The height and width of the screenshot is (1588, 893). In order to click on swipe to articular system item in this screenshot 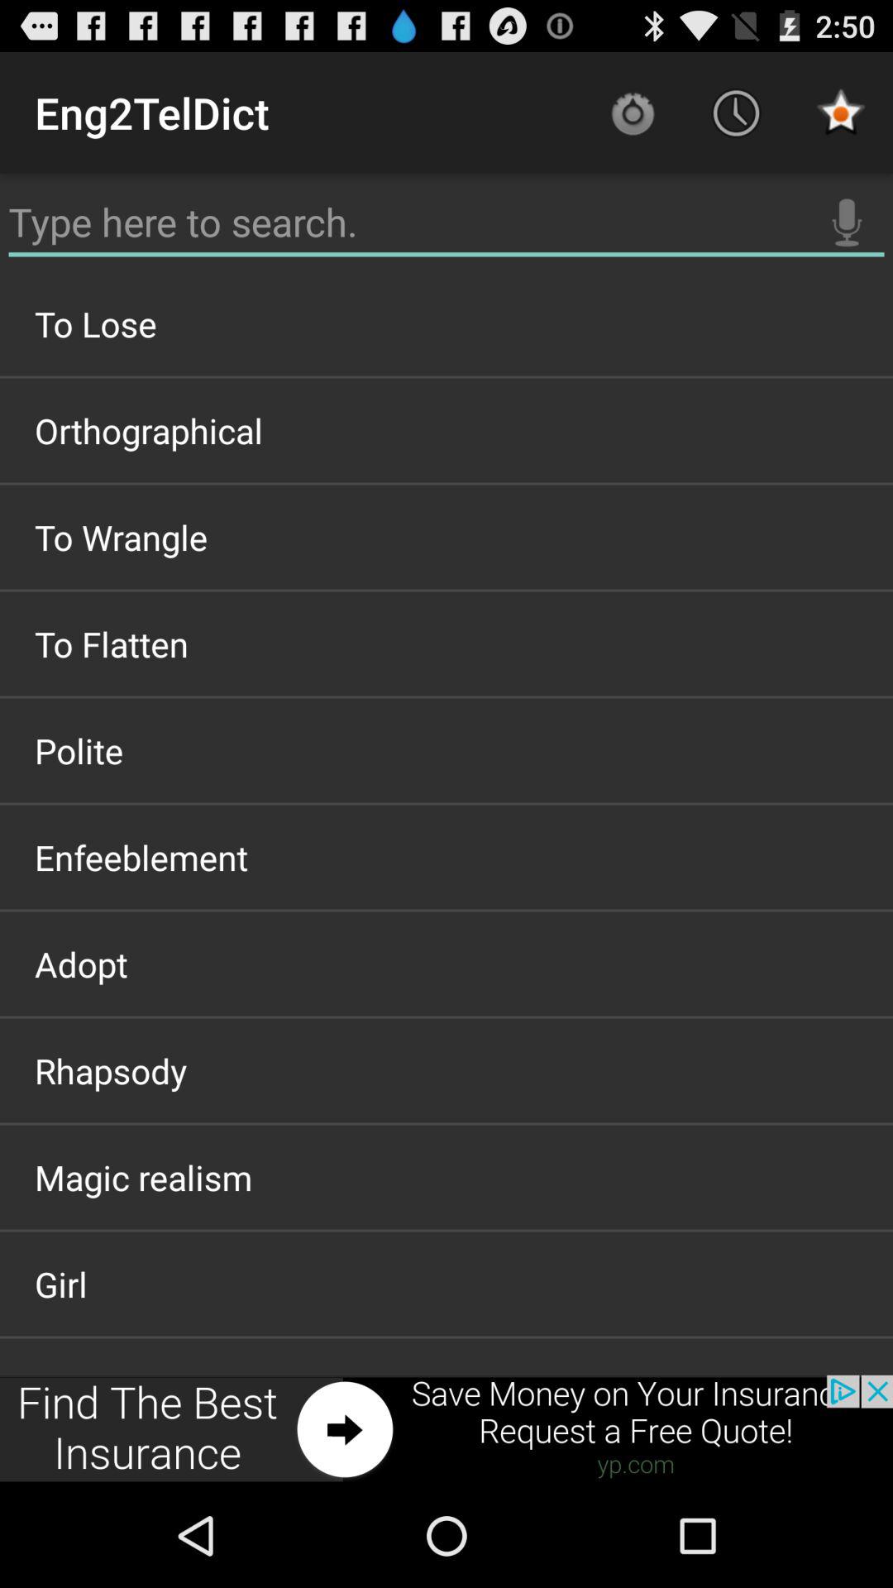, I will do `click(446, 1464)`.